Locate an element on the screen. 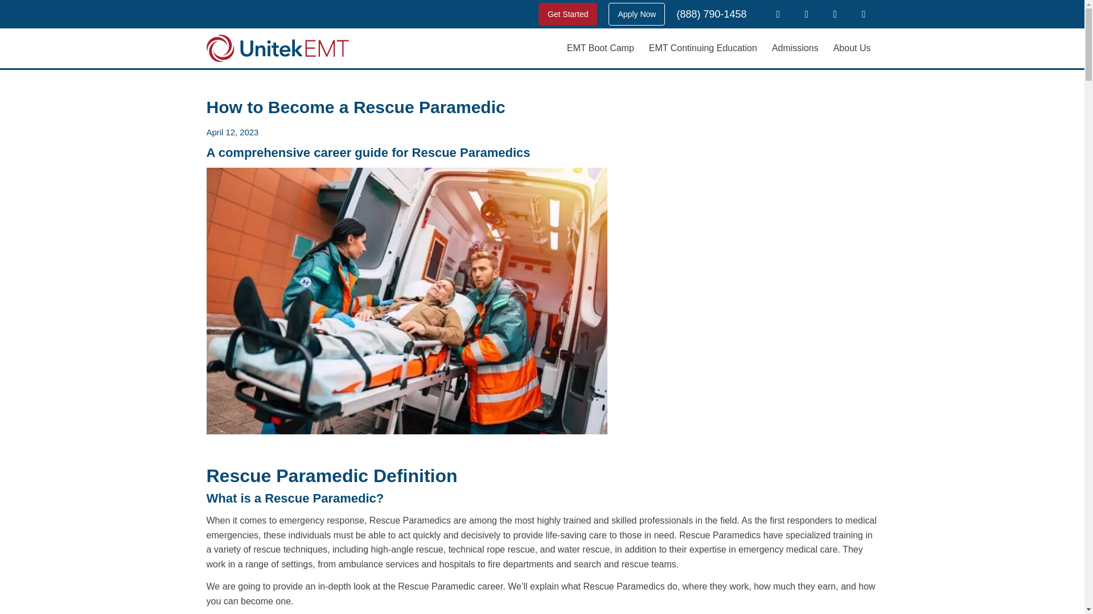 Image resolution: width=1093 pixels, height=614 pixels. LinkedIn is located at coordinates (806, 14).